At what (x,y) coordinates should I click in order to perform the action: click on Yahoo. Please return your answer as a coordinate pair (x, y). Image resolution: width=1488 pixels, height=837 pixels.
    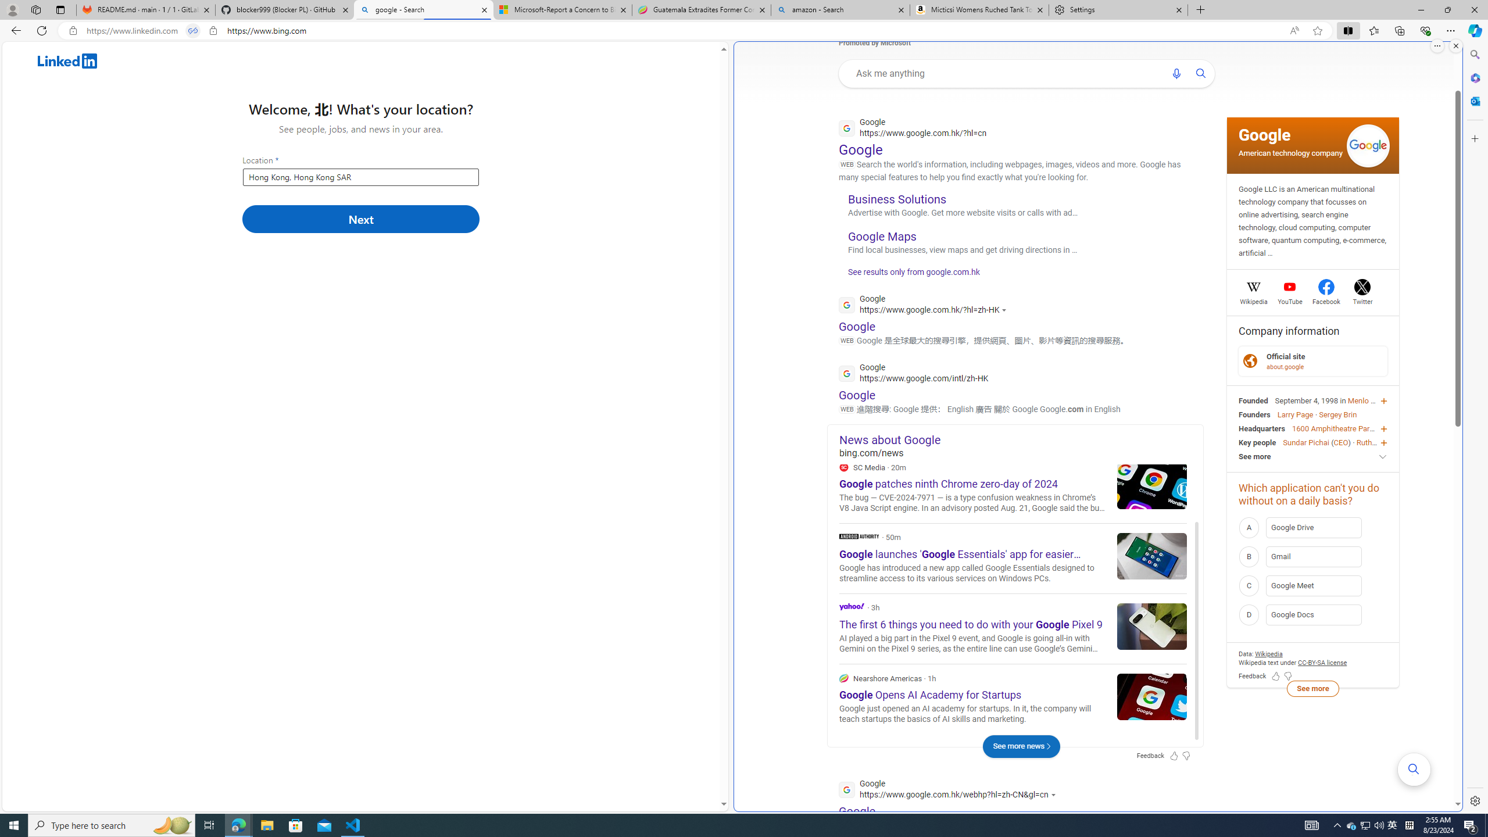
    Looking at the image, I should click on (1013, 628).